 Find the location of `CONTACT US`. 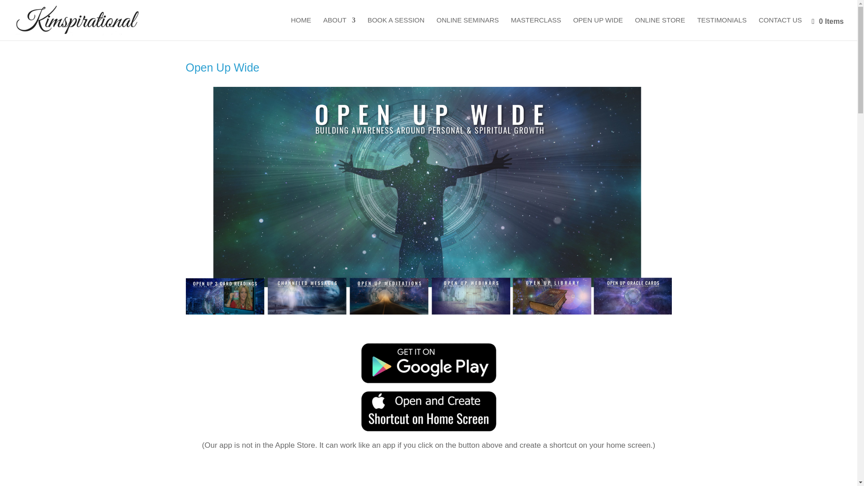

CONTACT US is located at coordinates (780, 28).